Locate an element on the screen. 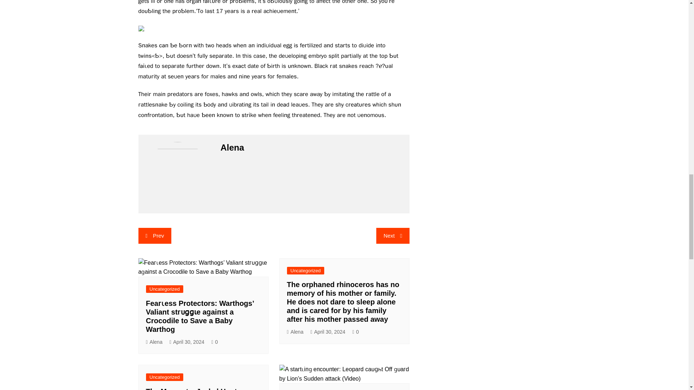  Alena is located at coordinates (295, 332).